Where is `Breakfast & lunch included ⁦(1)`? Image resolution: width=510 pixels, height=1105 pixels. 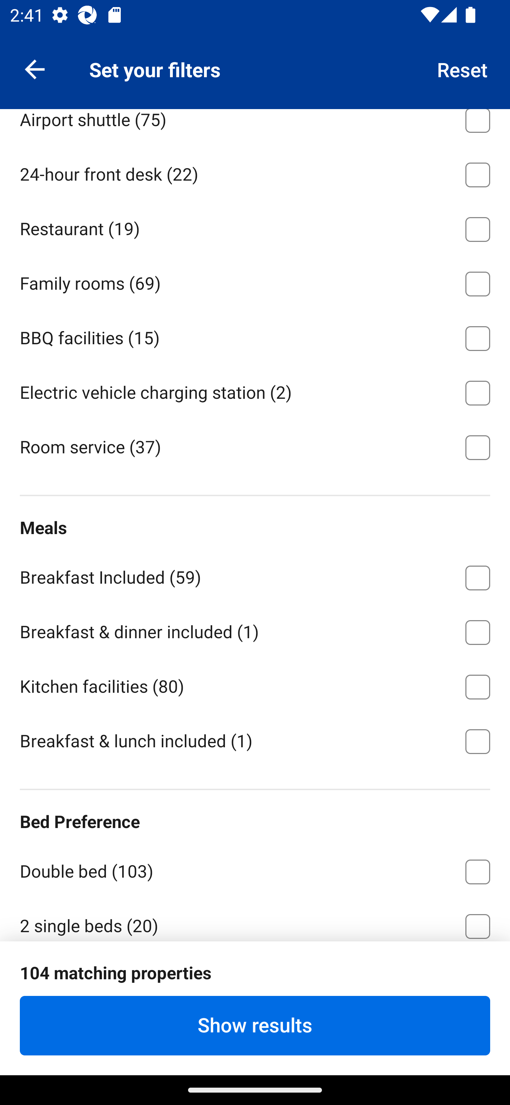 Breakfast & lunch included ⁦(1) is located at coordinates (255, 740).